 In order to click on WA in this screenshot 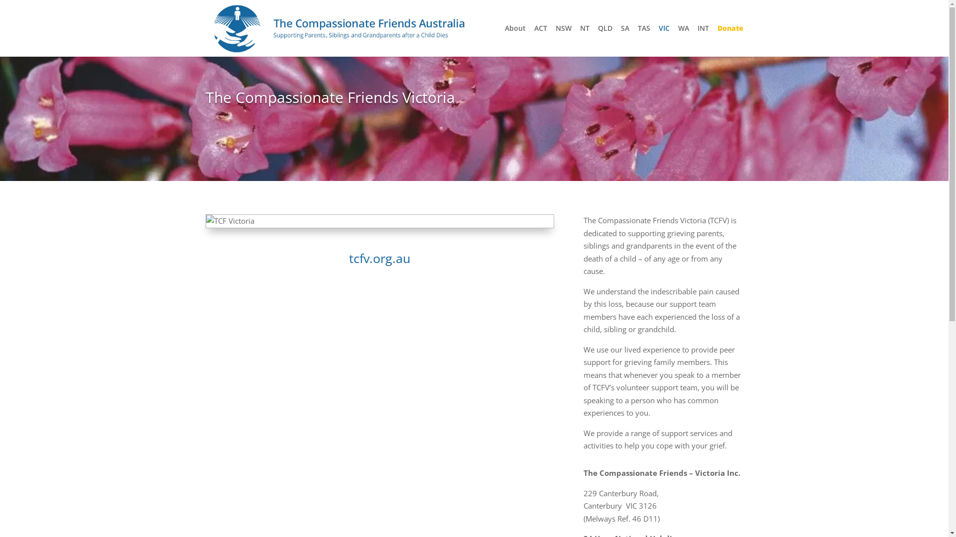, I will do `click(684, 41)`.